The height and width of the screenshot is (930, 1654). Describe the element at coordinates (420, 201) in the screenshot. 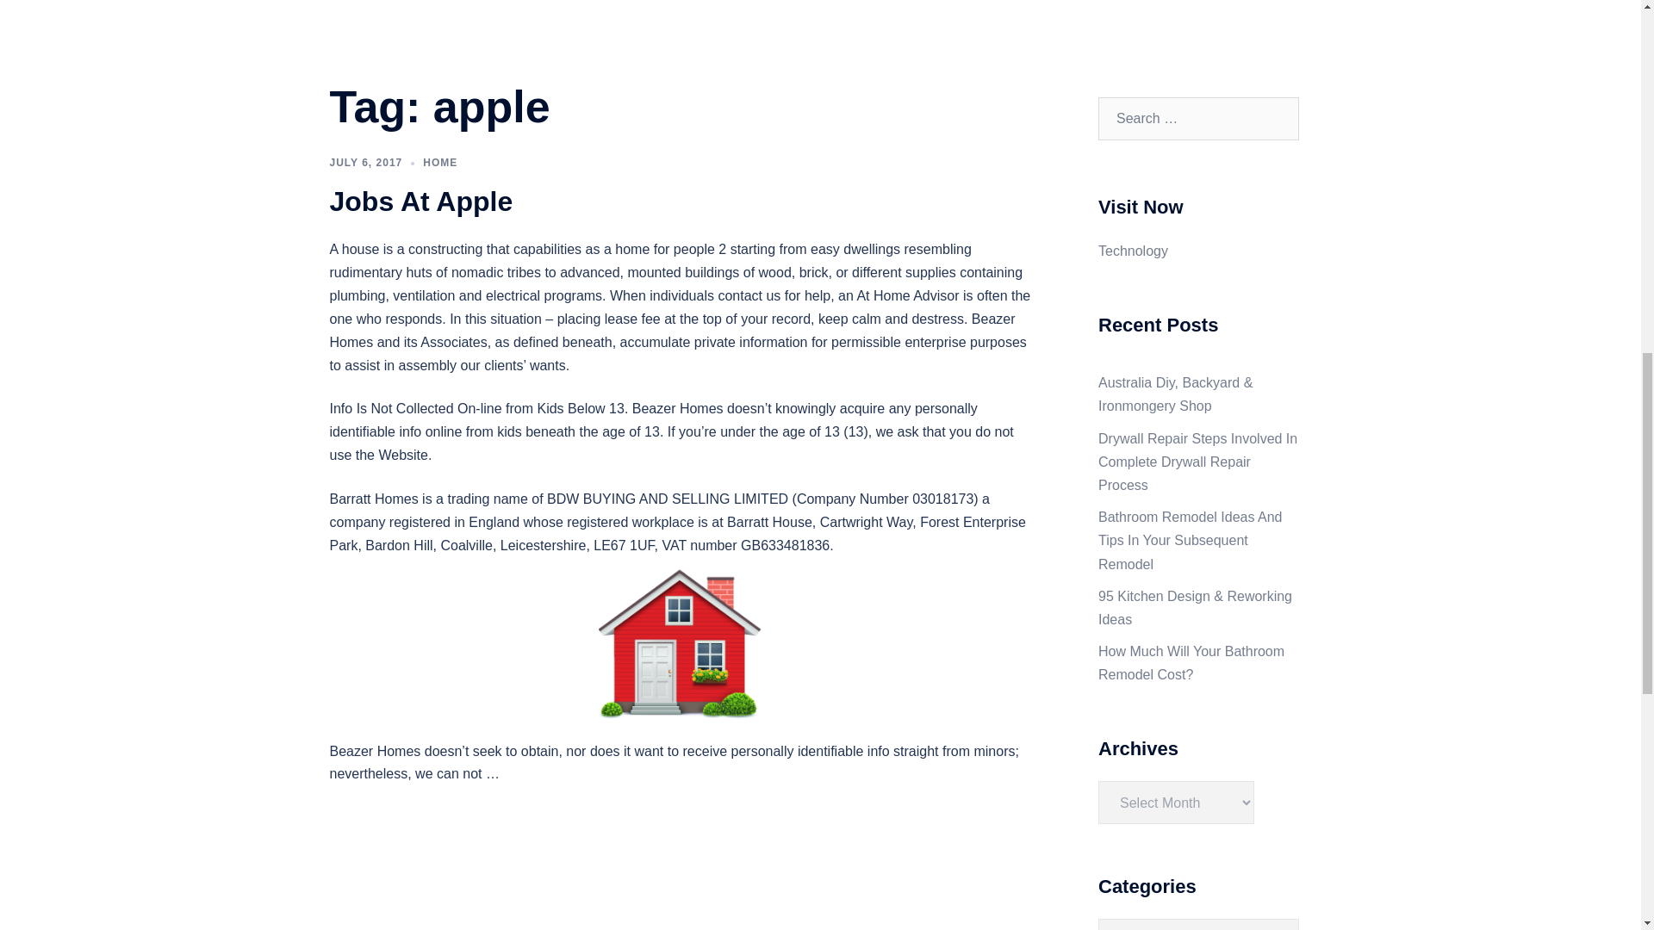

I see `Jobs At Apple` at that location.